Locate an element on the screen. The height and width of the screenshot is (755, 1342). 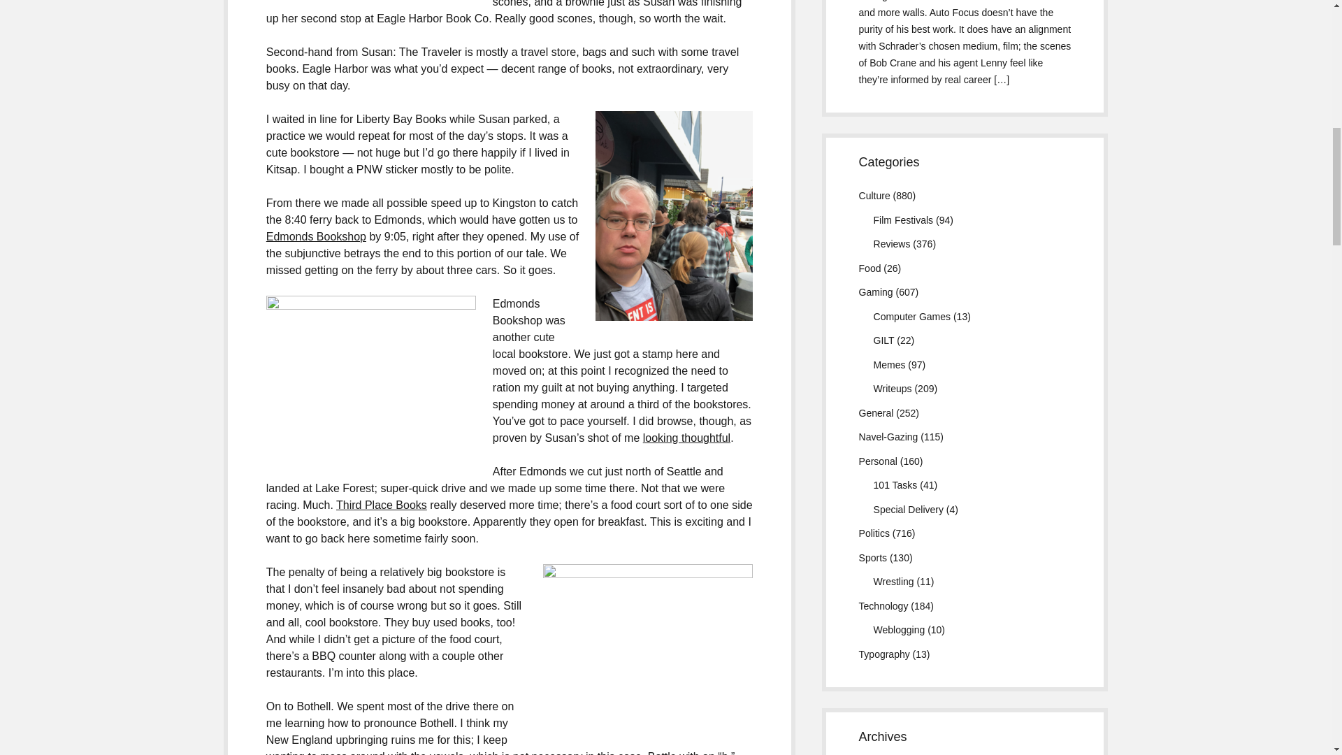
Edmonds Bookshop is located at coordinates (316, 236).